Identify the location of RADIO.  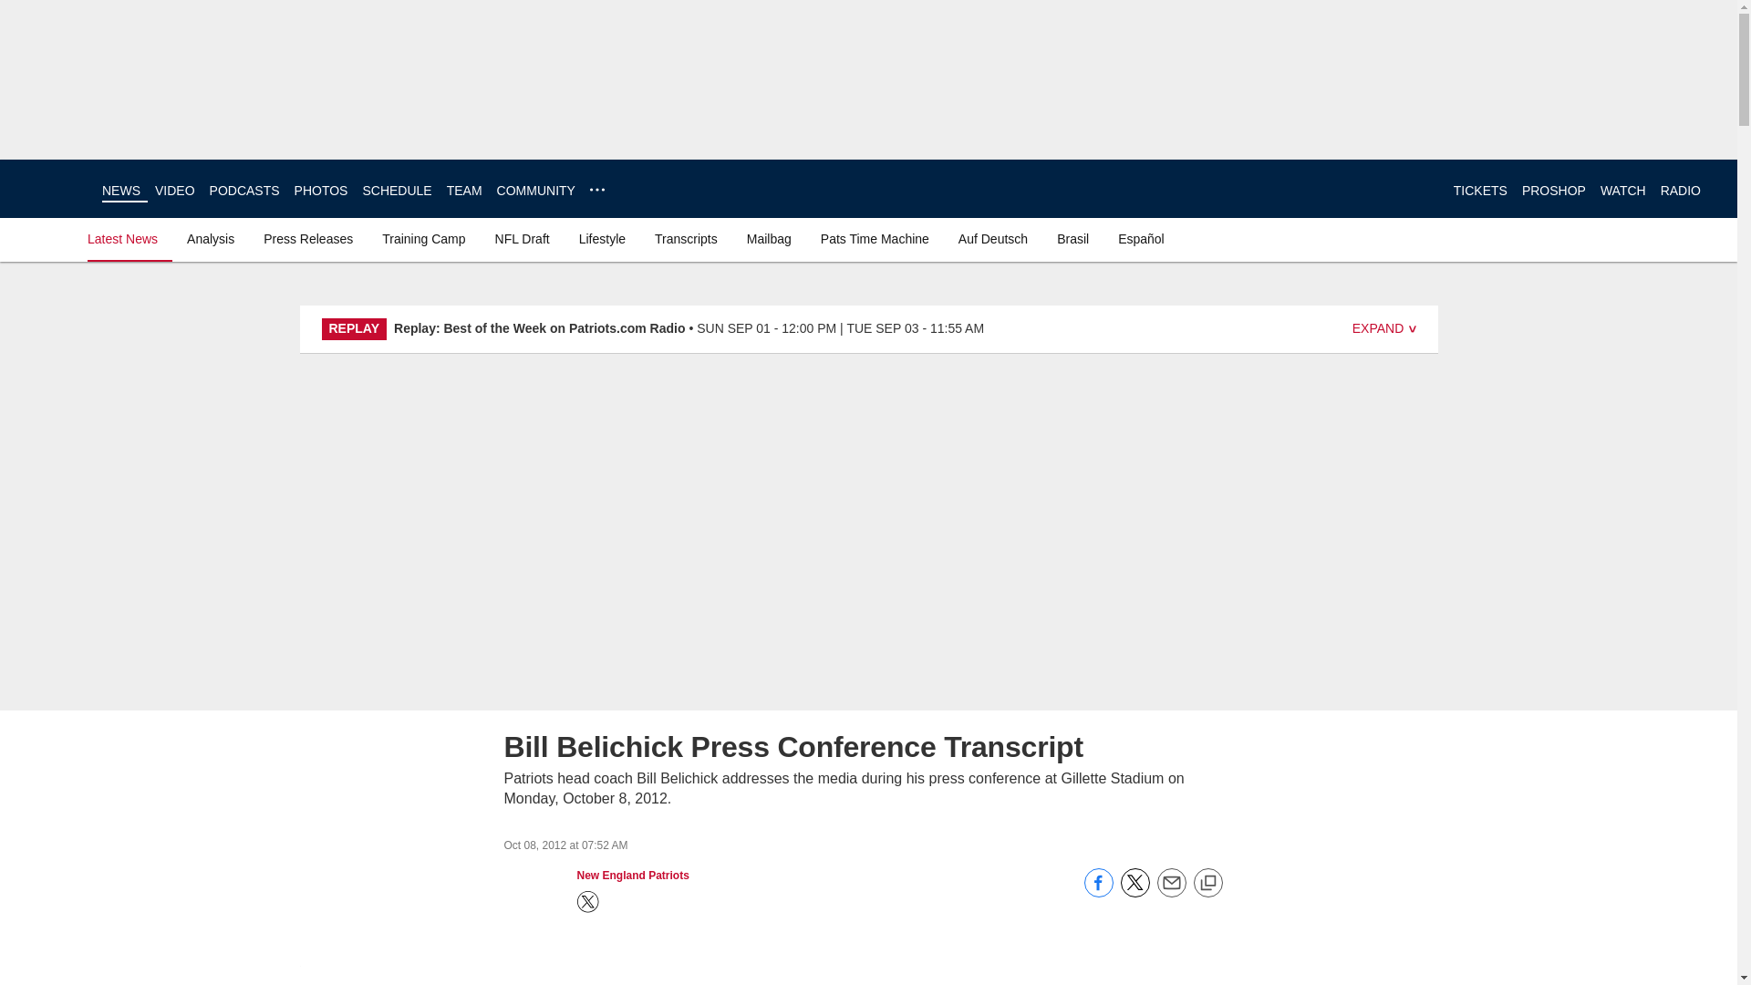
(1680, 190).